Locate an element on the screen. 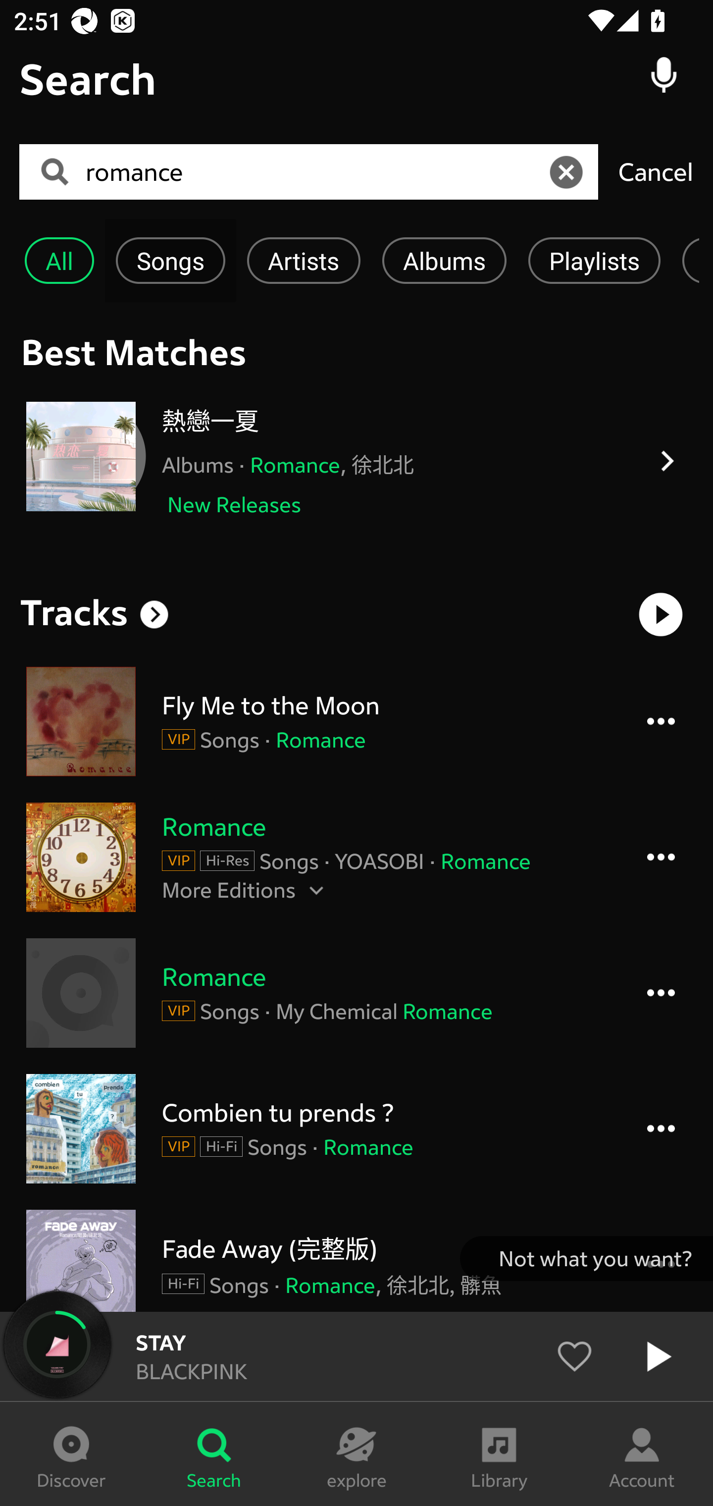 This screenshot has height=1506, width=713. romance is located at coordinates (314, 172).